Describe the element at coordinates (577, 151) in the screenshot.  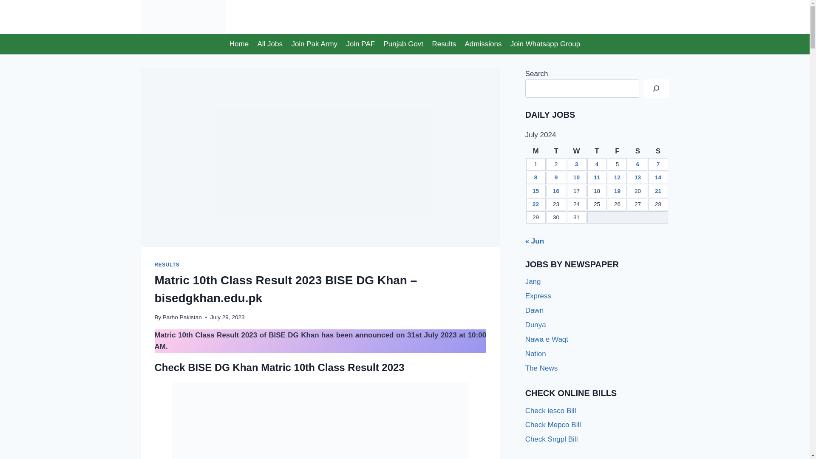
I see `Wednesday` at that location.